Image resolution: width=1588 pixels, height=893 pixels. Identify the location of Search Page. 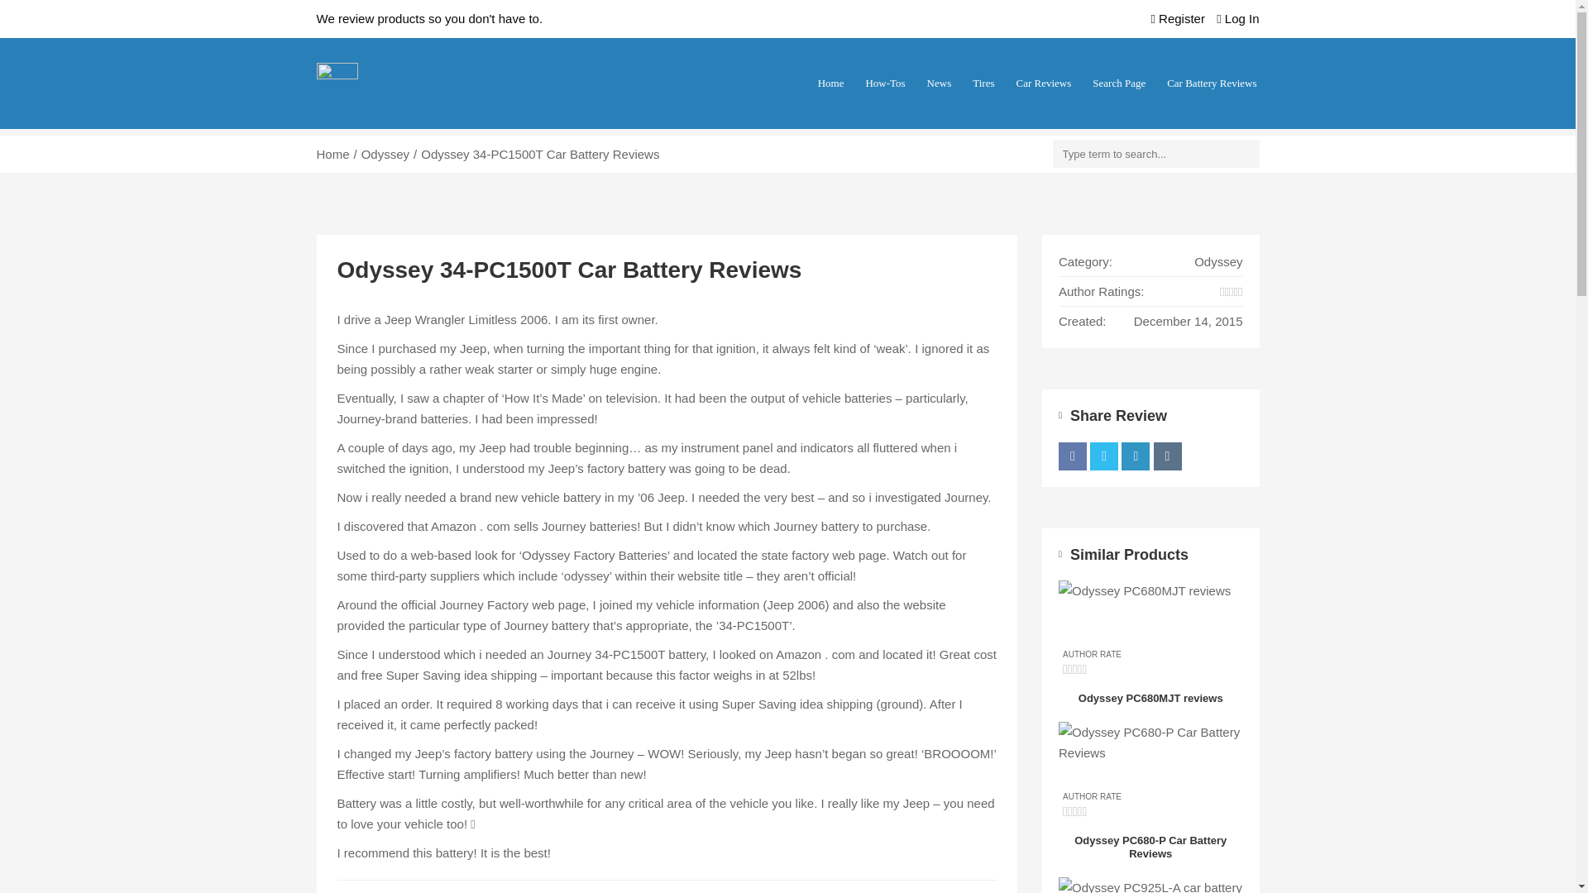
(1119, 83).